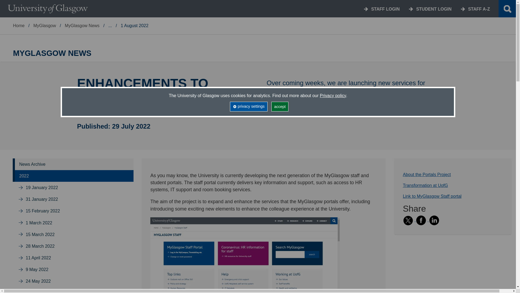 The height and width of the screenshot is (293, 520). What do you see at coordinates (479, 9) in the screenshot?
I see `STAFF A-Z` at bounding box center [479, 9].